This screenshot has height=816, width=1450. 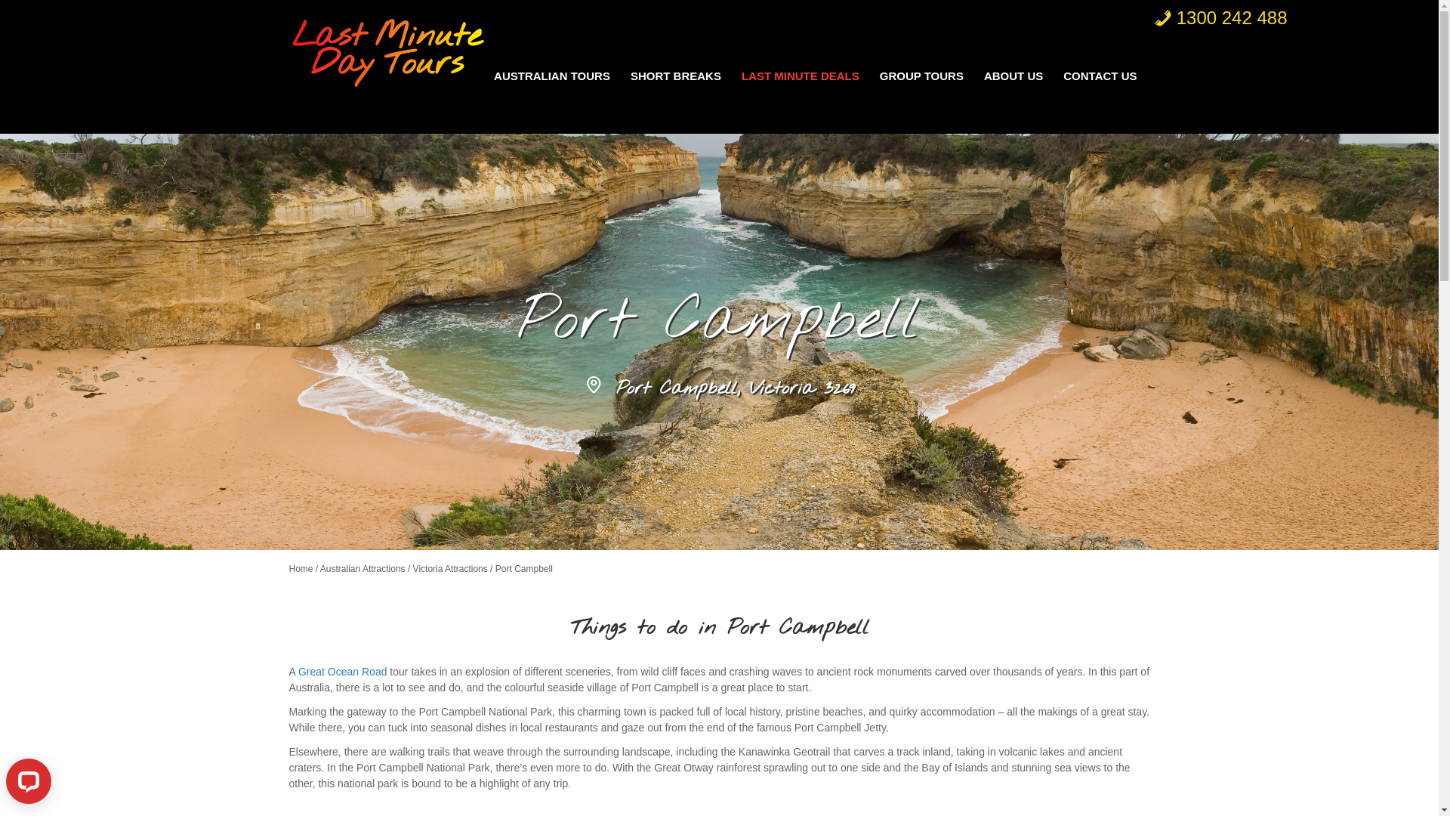 I want to click on Great Ocean Road, so click(x=343, y=672).